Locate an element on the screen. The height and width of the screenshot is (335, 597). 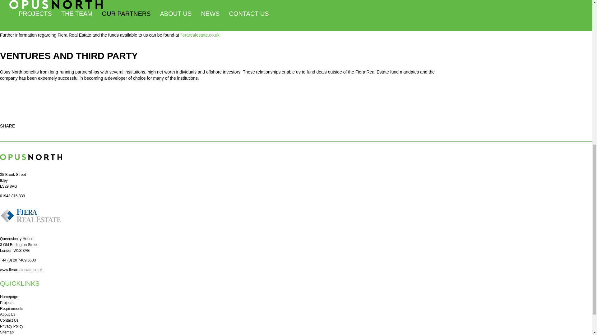
visit website is located at coordinates (200, 35).